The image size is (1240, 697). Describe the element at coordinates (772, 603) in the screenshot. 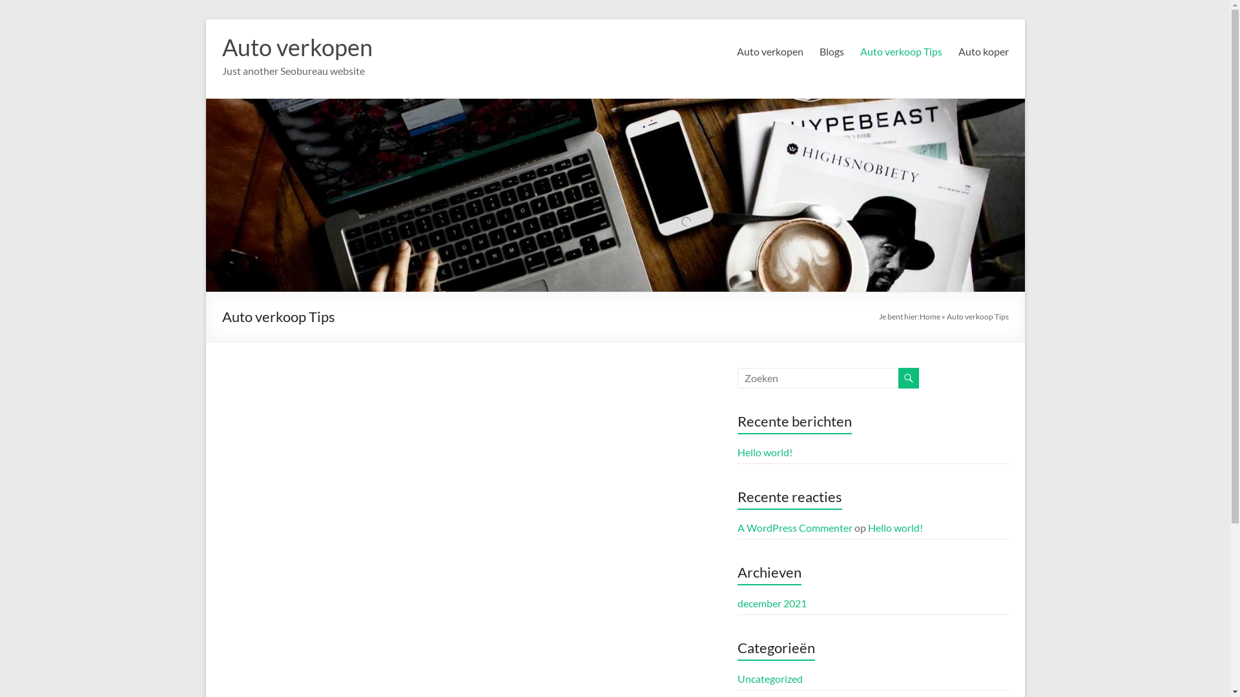

I see `december 2021` at that location.